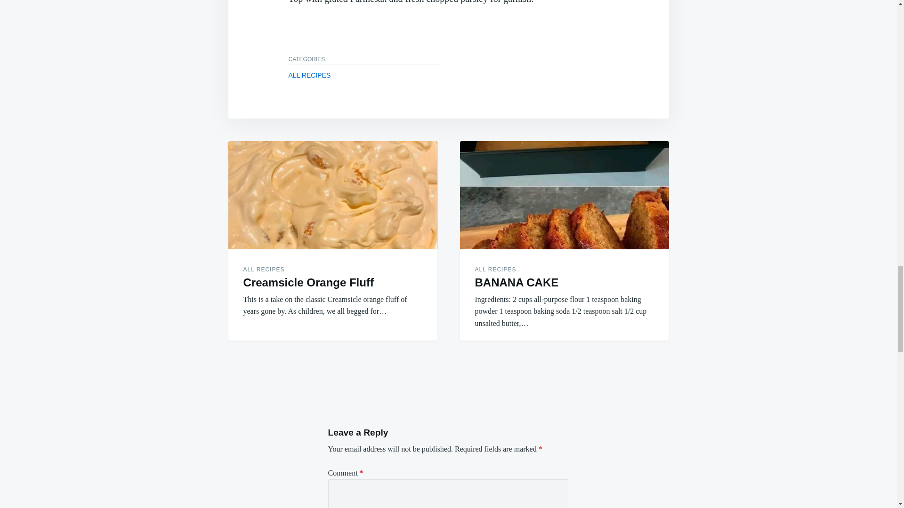 The width and height of the screenshot is (904, 508). What do you see at coordinates (332, 195) in the screenshot?
I see `Creamsicle Orange Fluff` at bounding box center [332, 195].